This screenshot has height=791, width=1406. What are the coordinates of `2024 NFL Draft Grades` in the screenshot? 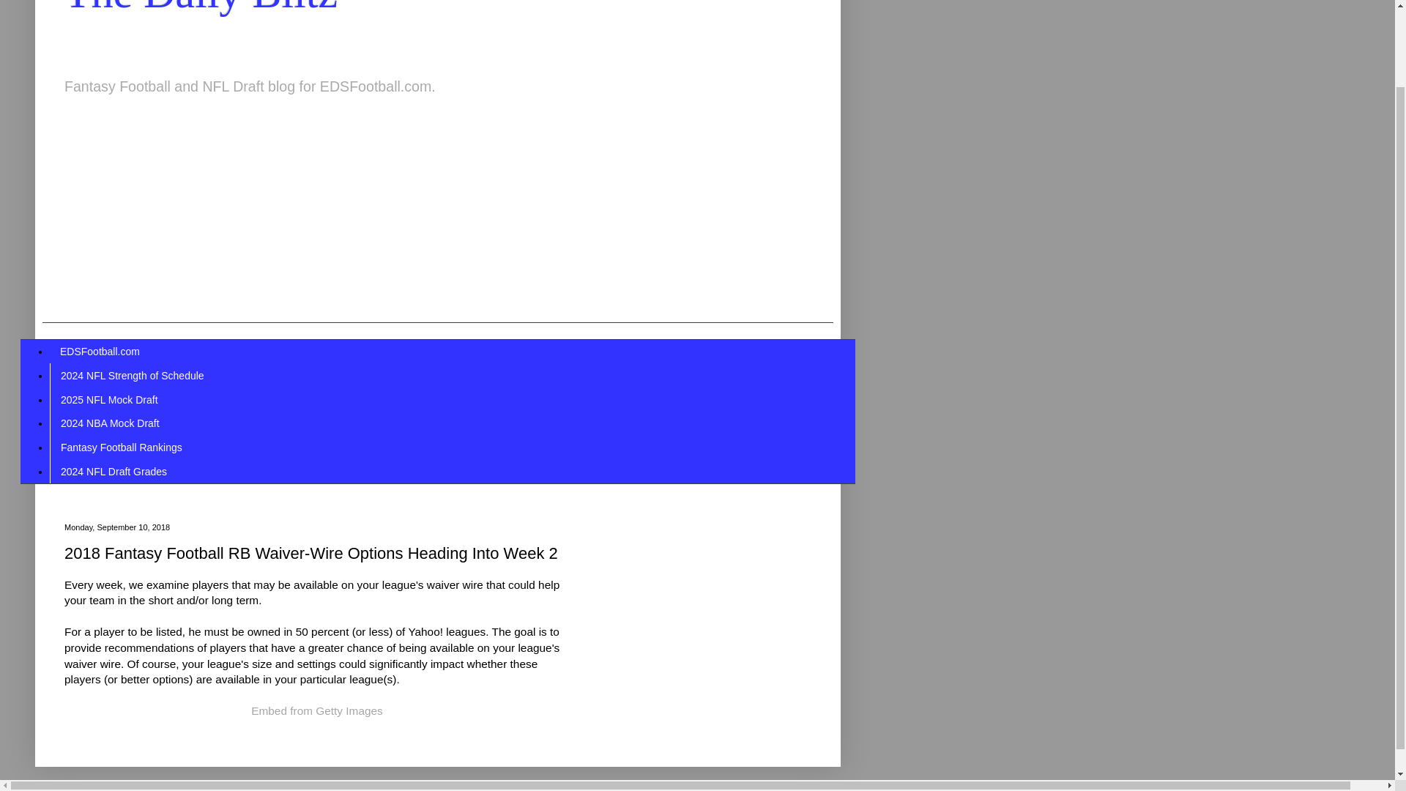 It's located at (113, 471).